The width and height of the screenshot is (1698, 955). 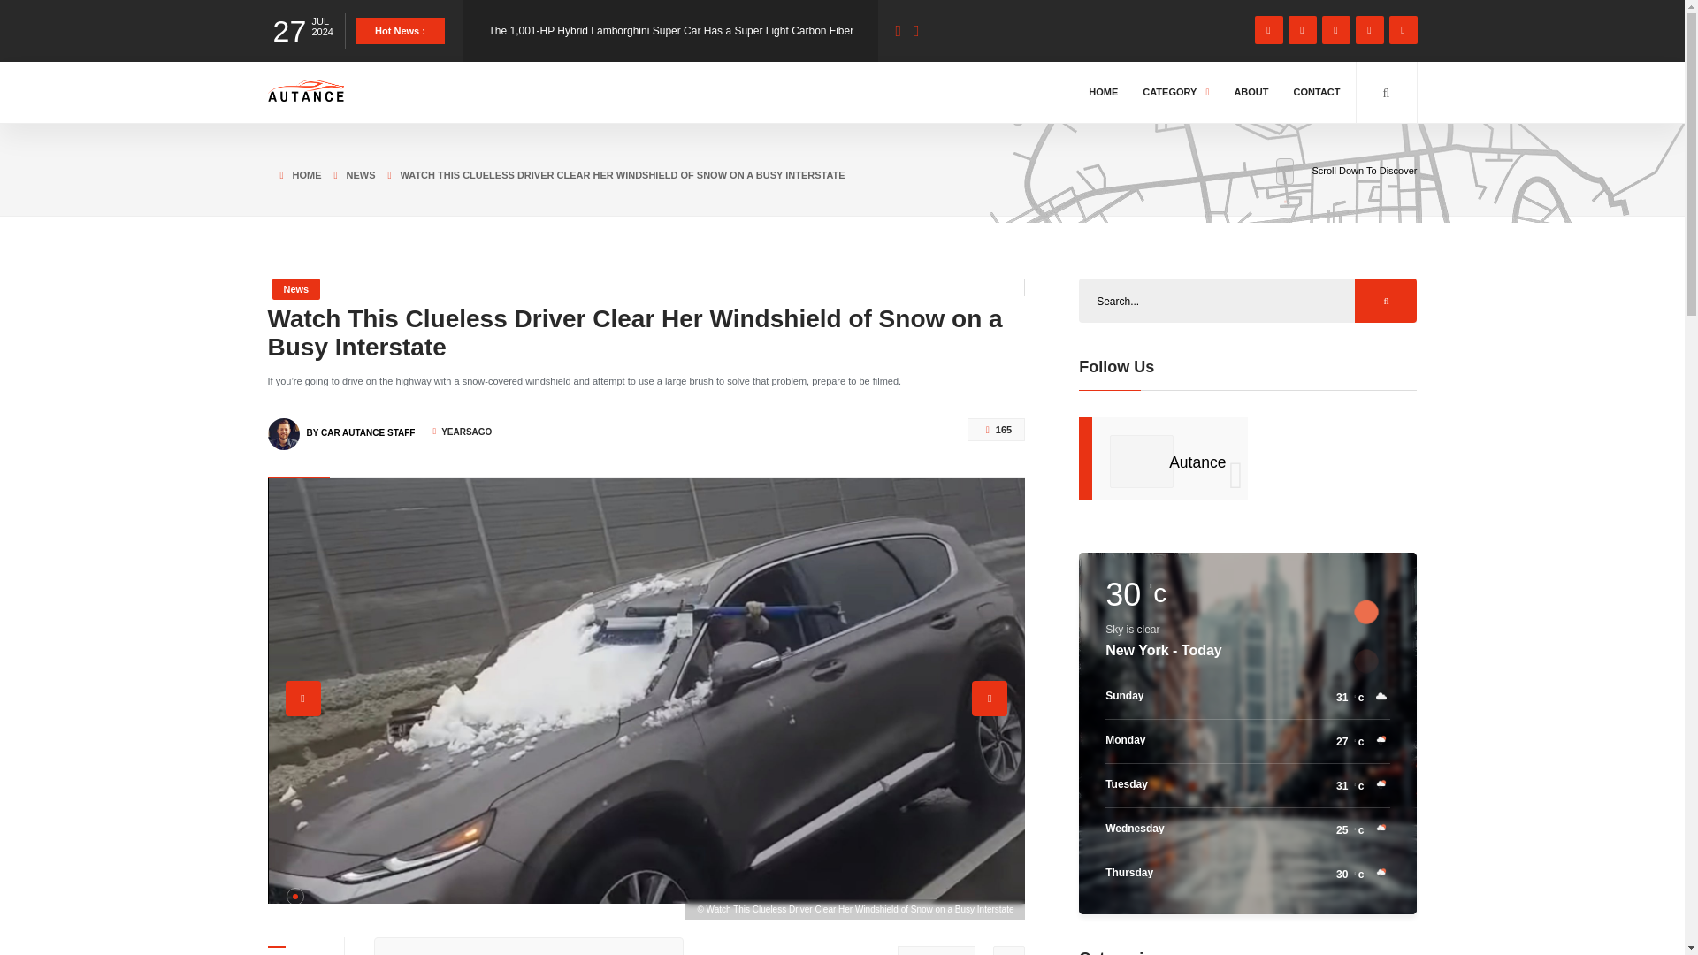 What do you see at coordinates (1346, 172) in the screenshot?
I see `Scroll Down To Discover` at bounding box center [1346, 172].